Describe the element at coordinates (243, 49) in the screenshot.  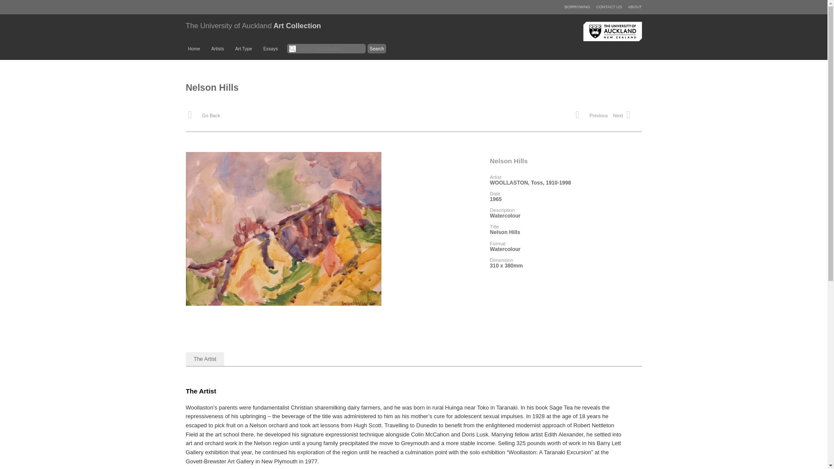
I see `Art Type` at that location.